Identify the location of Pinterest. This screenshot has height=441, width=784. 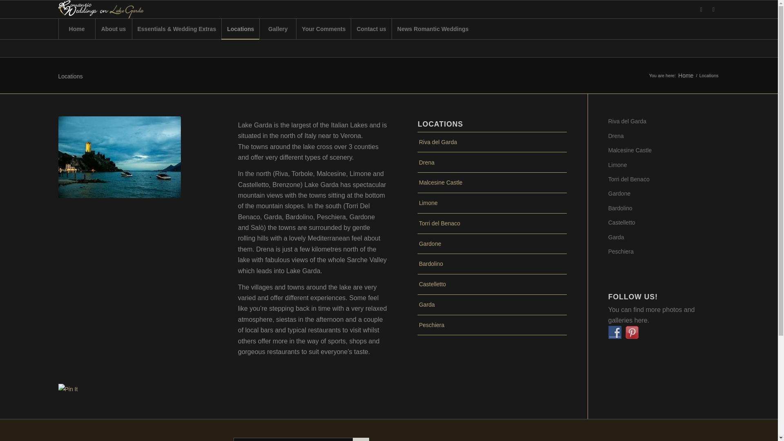
(713, 9).